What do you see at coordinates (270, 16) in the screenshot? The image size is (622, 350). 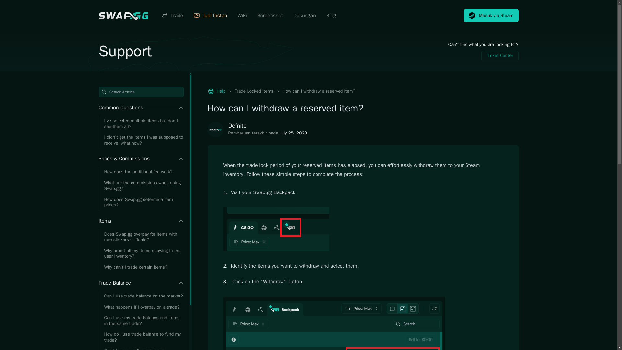 I see `Screenshot` at bounding box center [270, 16].